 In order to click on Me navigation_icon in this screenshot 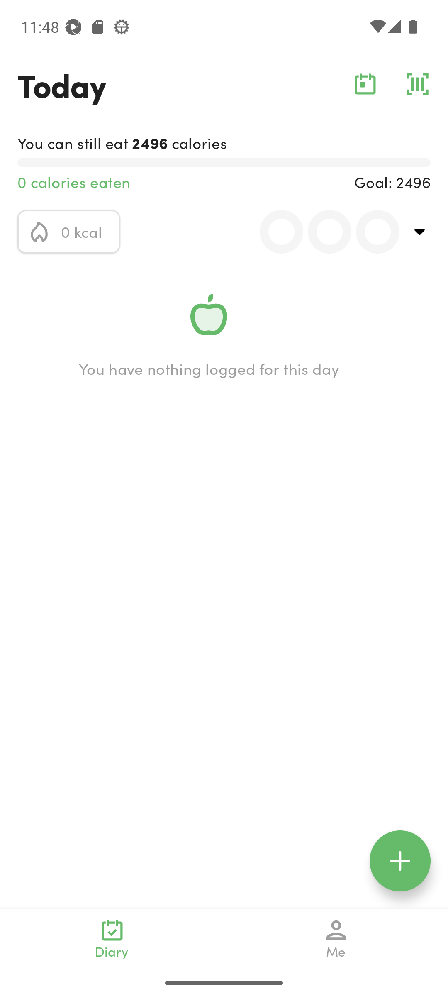, I will do `click(336, 939)`.